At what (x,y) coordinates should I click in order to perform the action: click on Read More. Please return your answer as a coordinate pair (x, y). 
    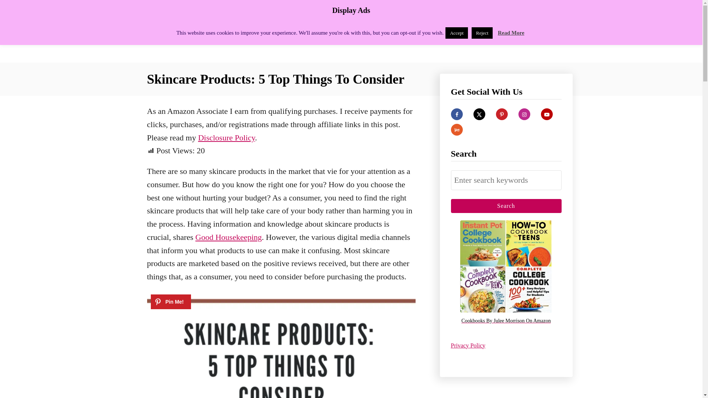
    Looking at the image, I should click on (511, 32).